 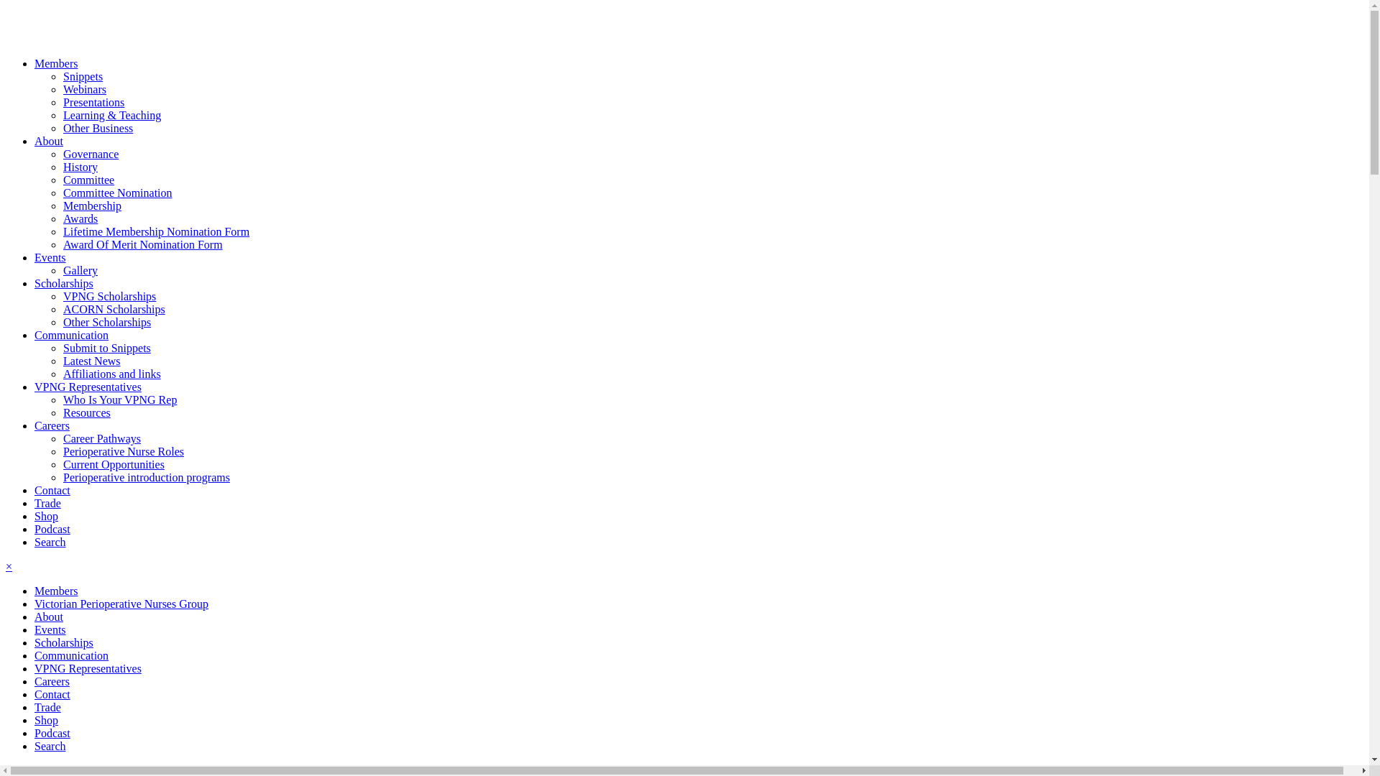 I want to click on Who Is Your VPNG Rep, so click(x=119, y=399).